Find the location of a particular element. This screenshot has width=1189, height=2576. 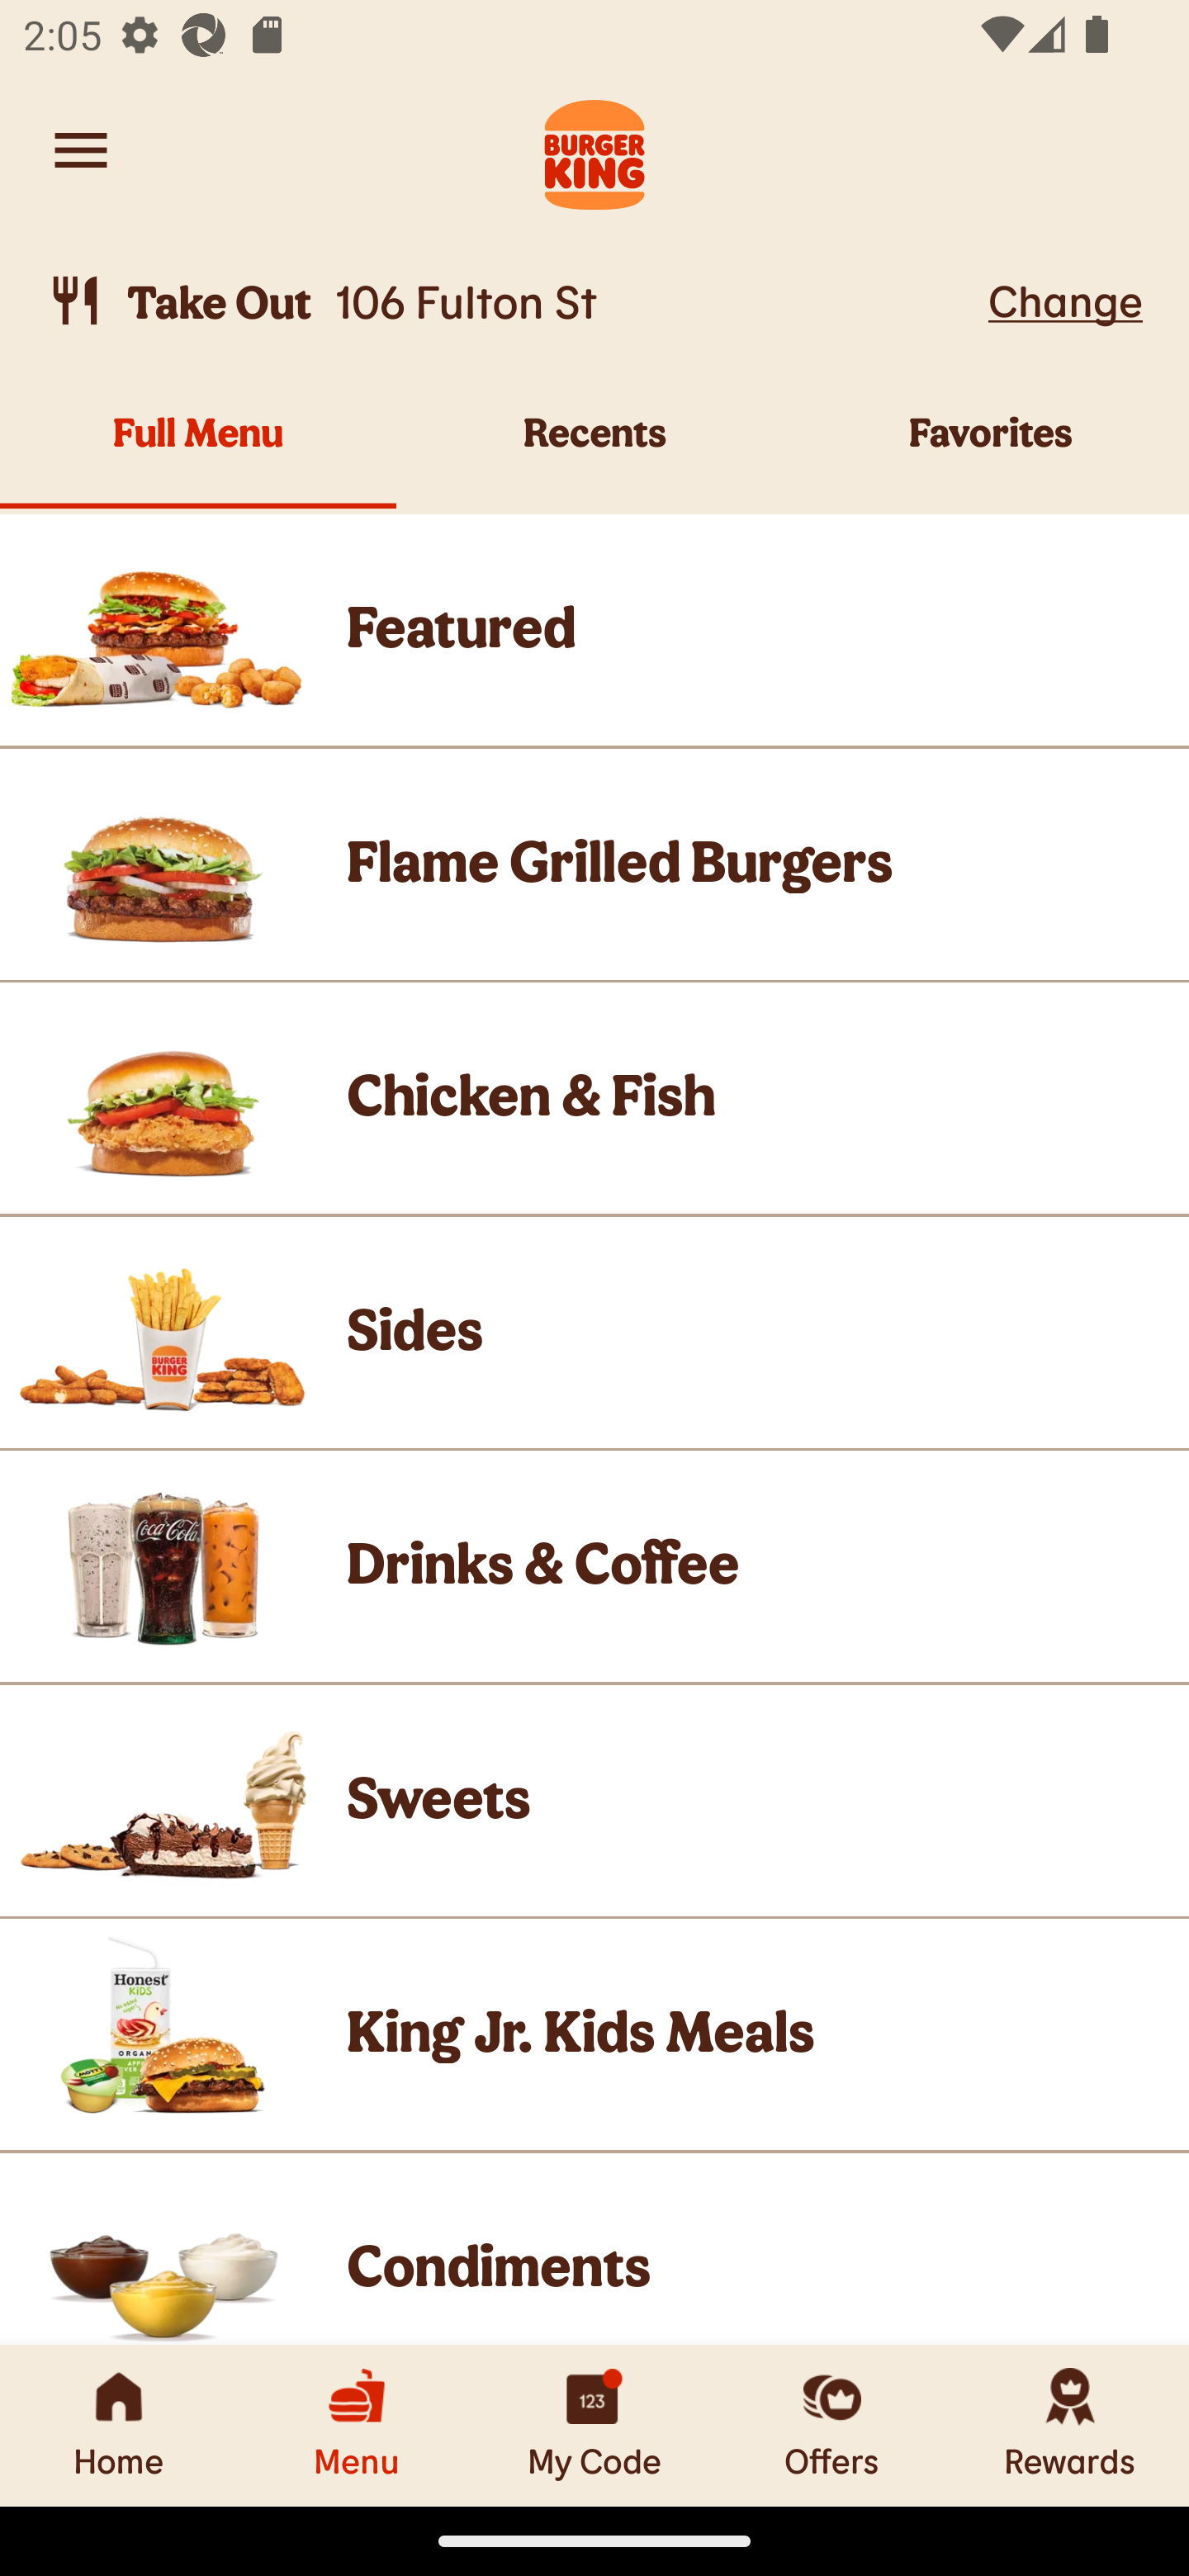

Favorites is located at coordinates (991, 451).